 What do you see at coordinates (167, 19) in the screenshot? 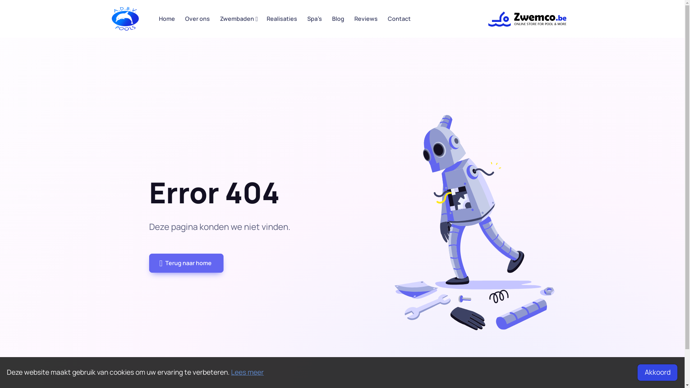
I see `Home` at bounding box center [167, 19].